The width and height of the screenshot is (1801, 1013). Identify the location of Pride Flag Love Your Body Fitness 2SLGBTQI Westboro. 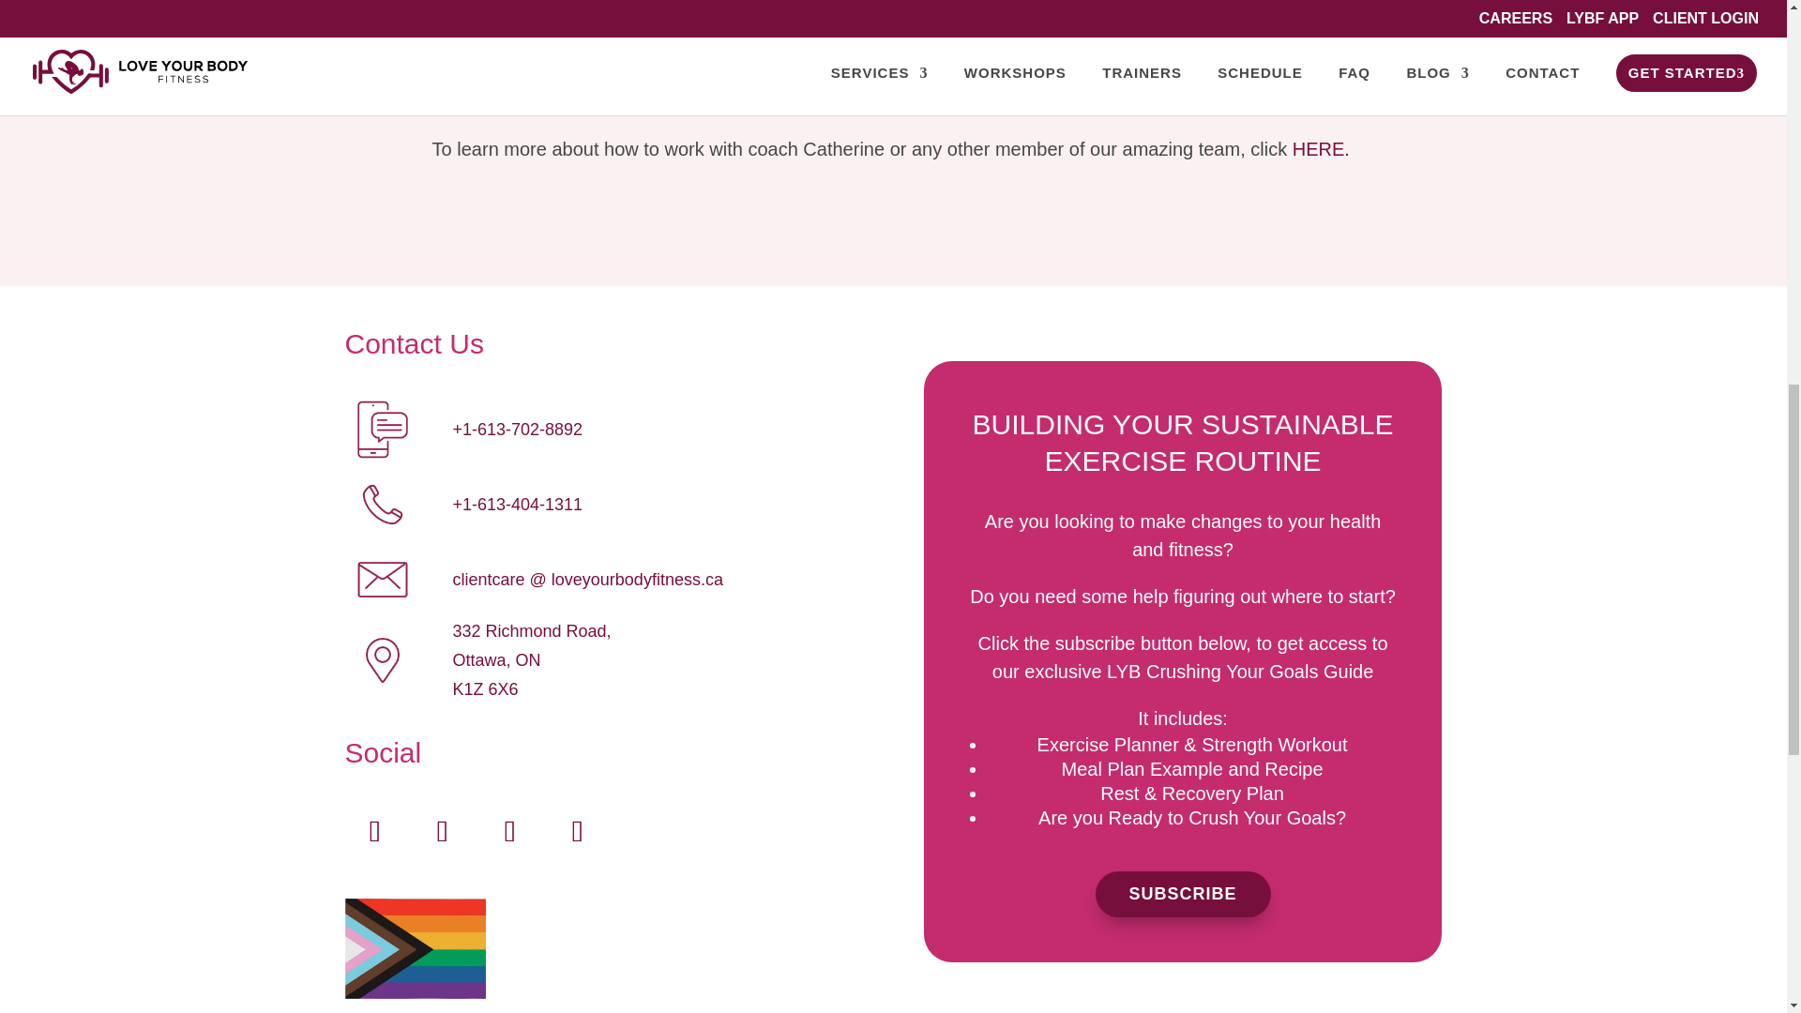
(416, 947).